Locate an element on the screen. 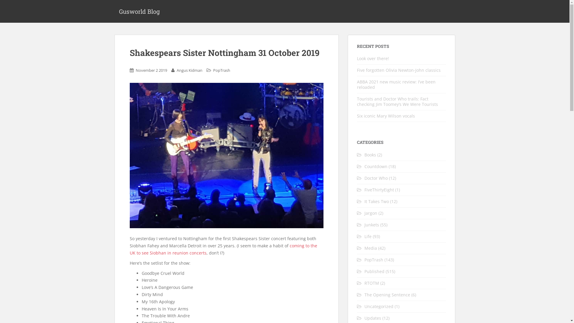 The image size is (574, 323). Look over there! is located at coordinates (373, 59).